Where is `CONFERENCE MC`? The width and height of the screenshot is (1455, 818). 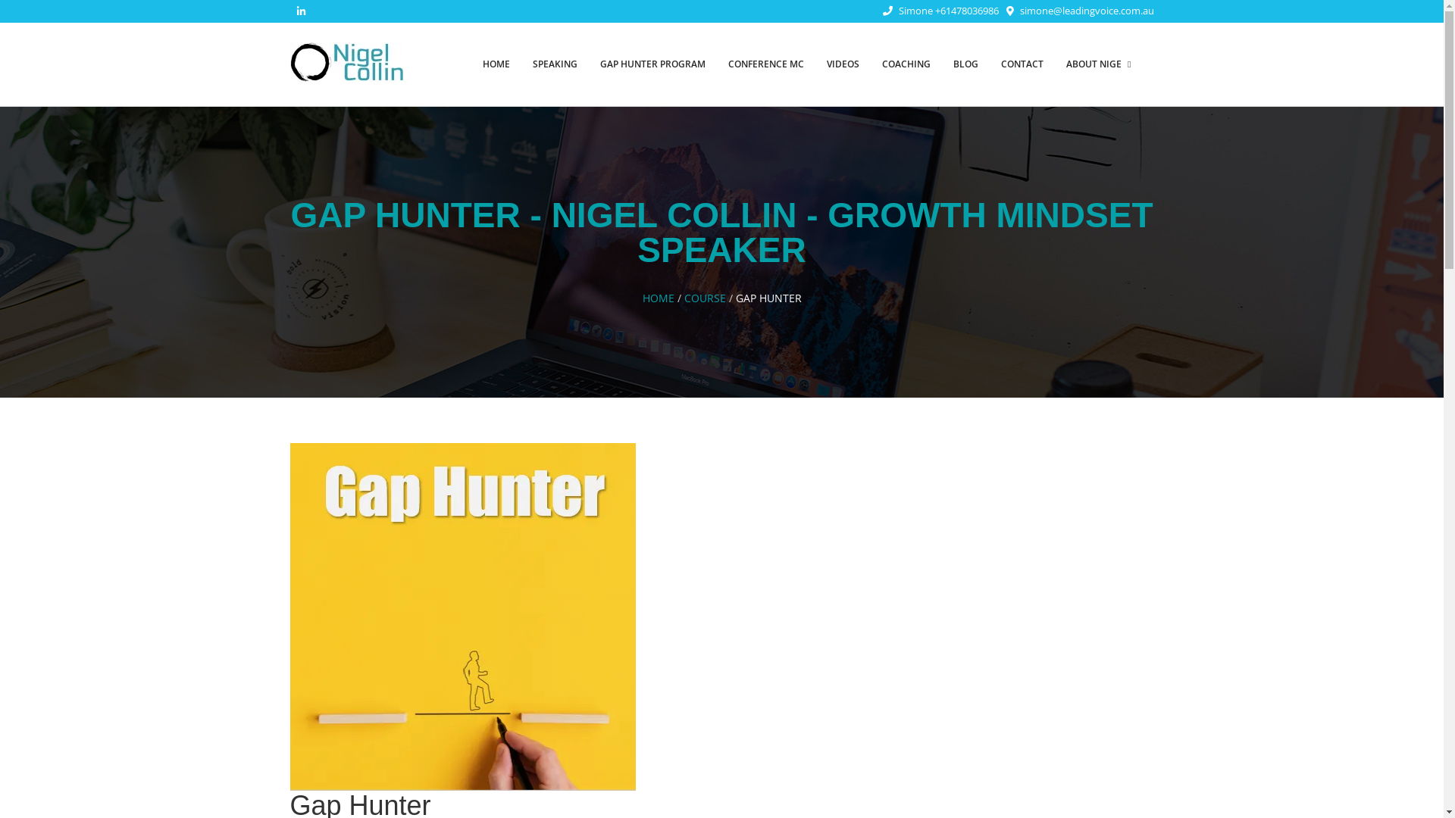
CONFERENCE MC is located at coordinates (766, 64).